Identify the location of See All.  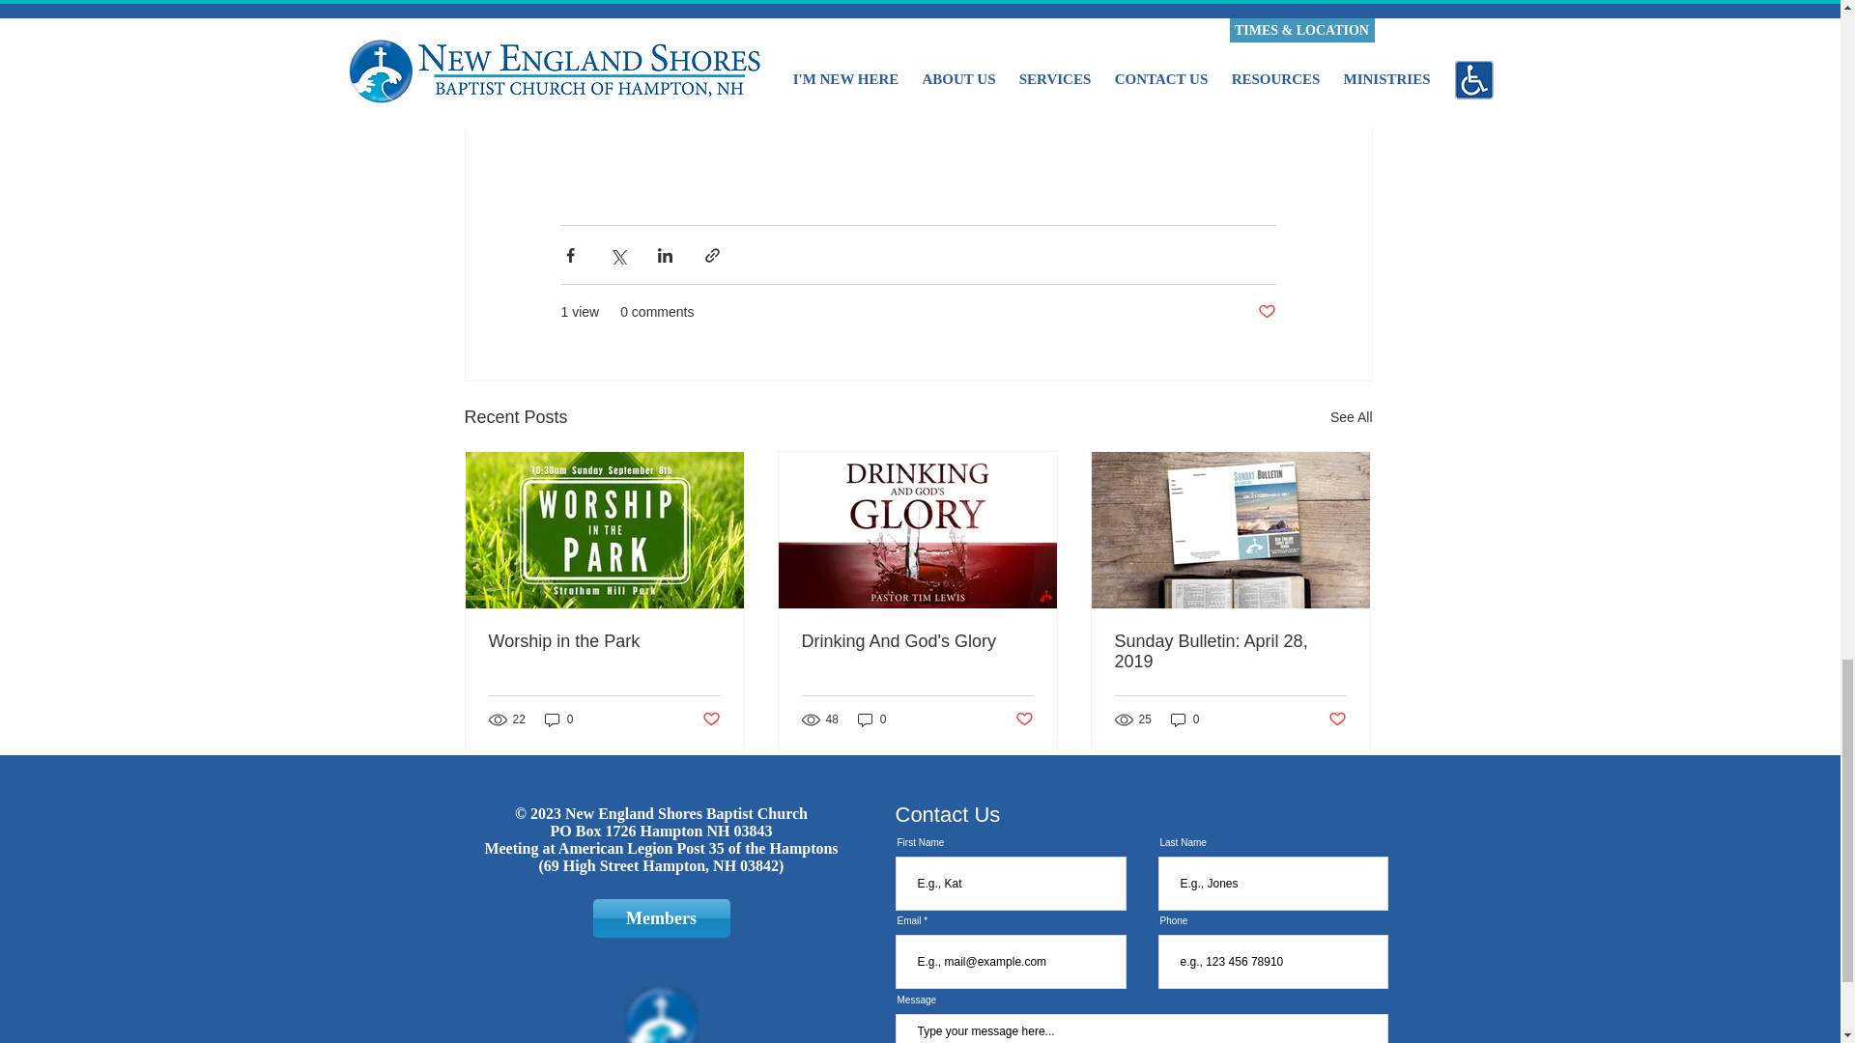
(1351, 417).